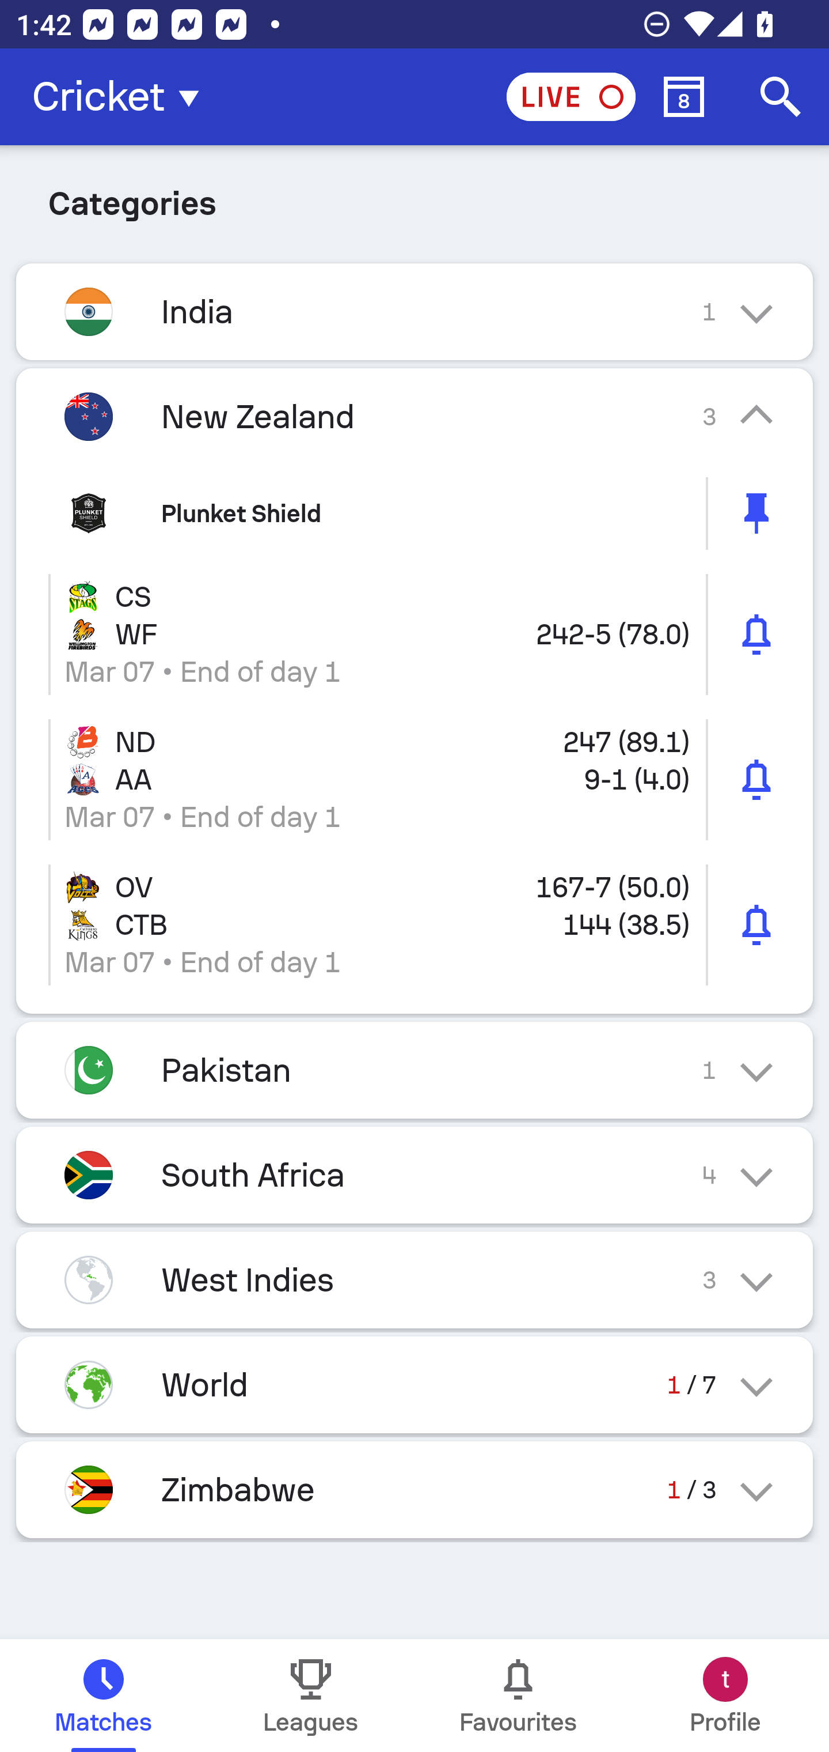  I want to click on South Africa 4, so click(414, 1175).